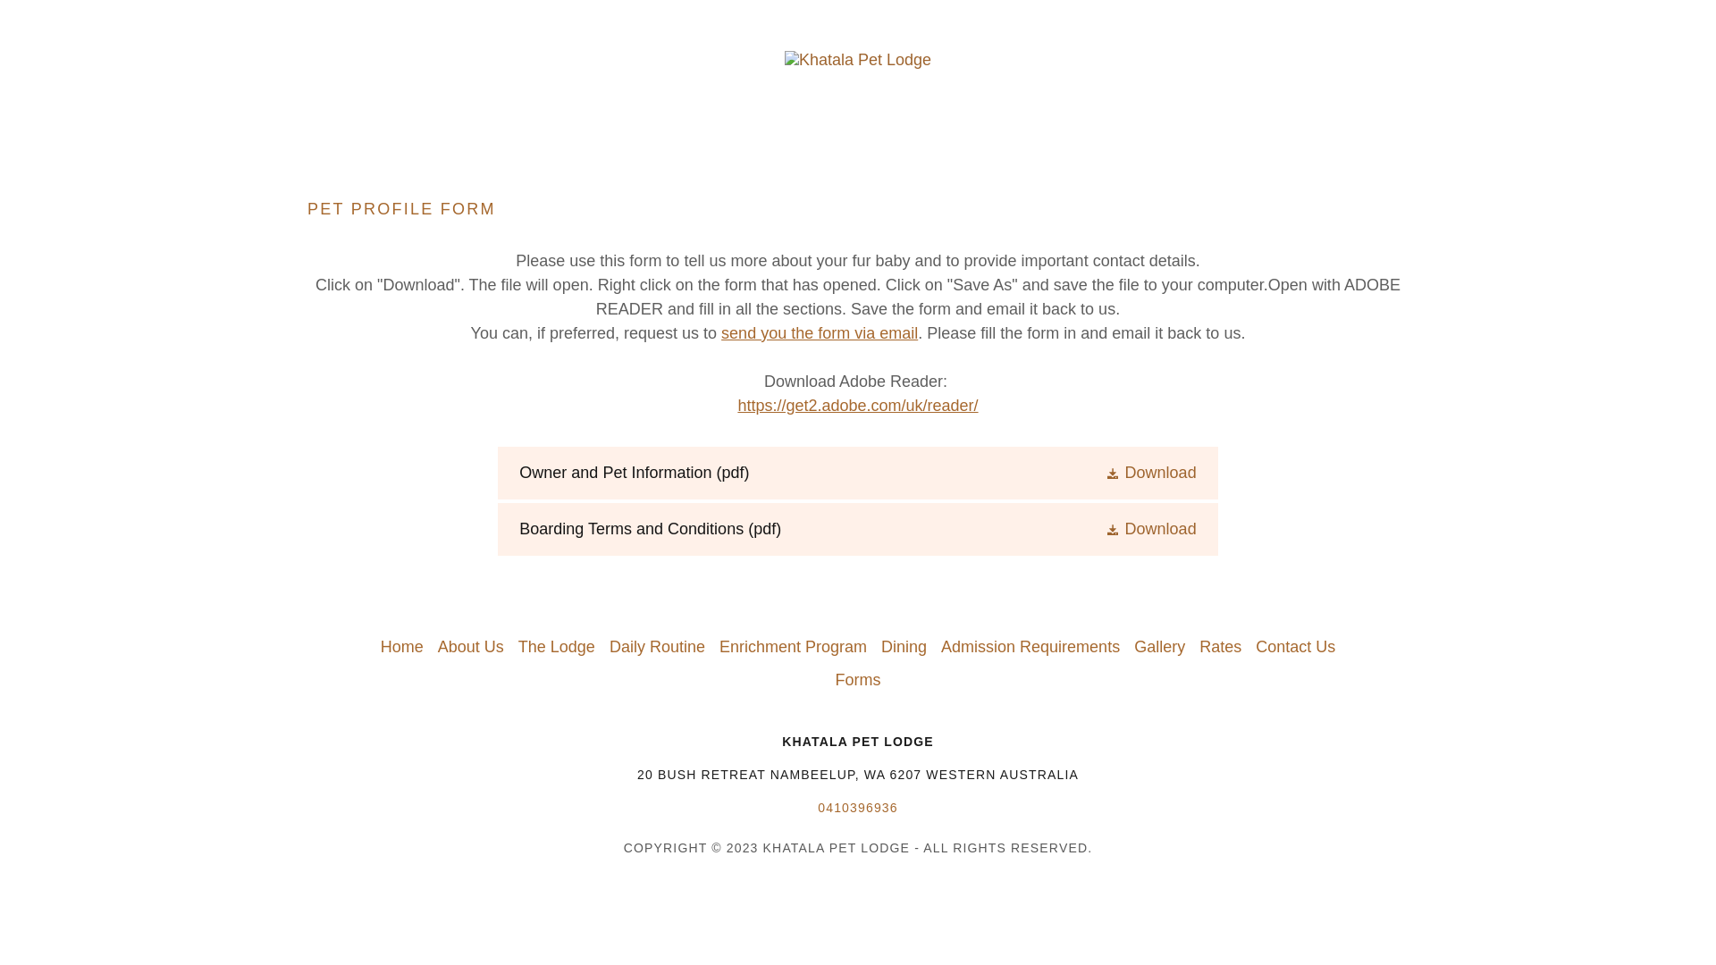 The width and height of the screenshot is (1716, 965). Describe the element at coordinates (858, 681) in the screenshot. I see `Forms` at that location.